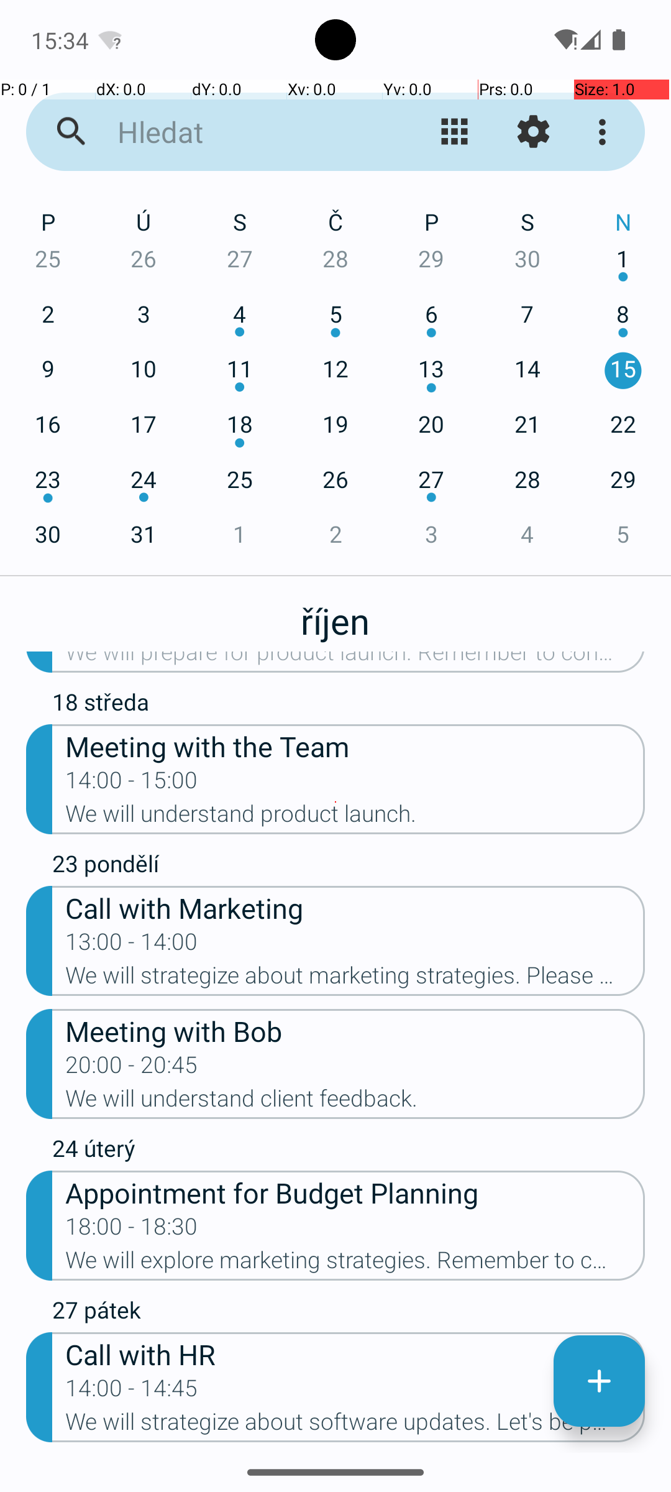  What do you see at coordinates (132, 1392) in the screenshot?
I see `14:00 - 14:45` at bounding box center [132, 1392].